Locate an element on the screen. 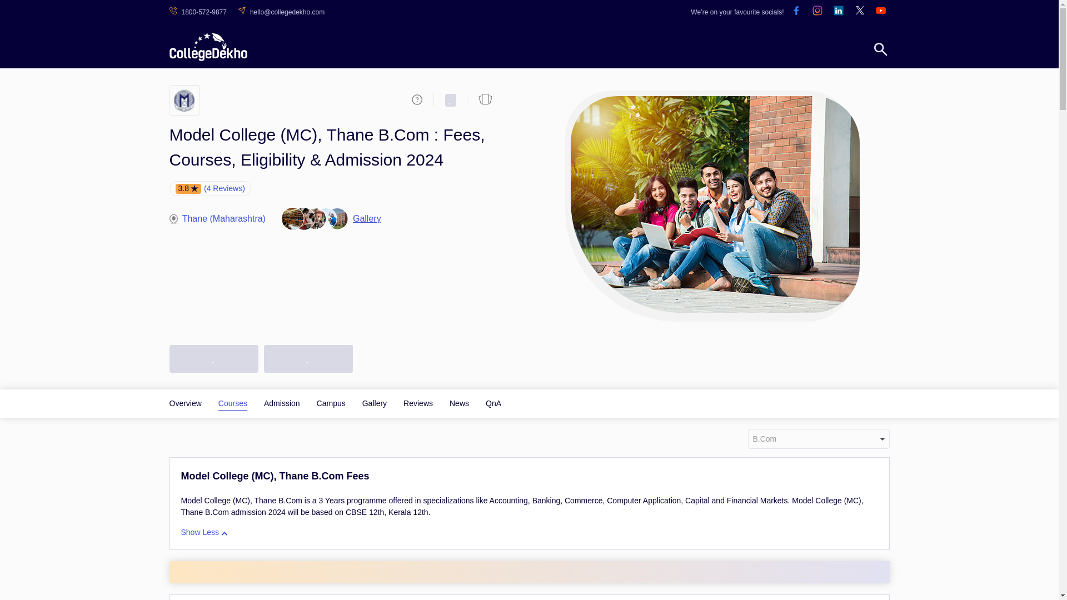  Campus is located at coordinates (331, 403).